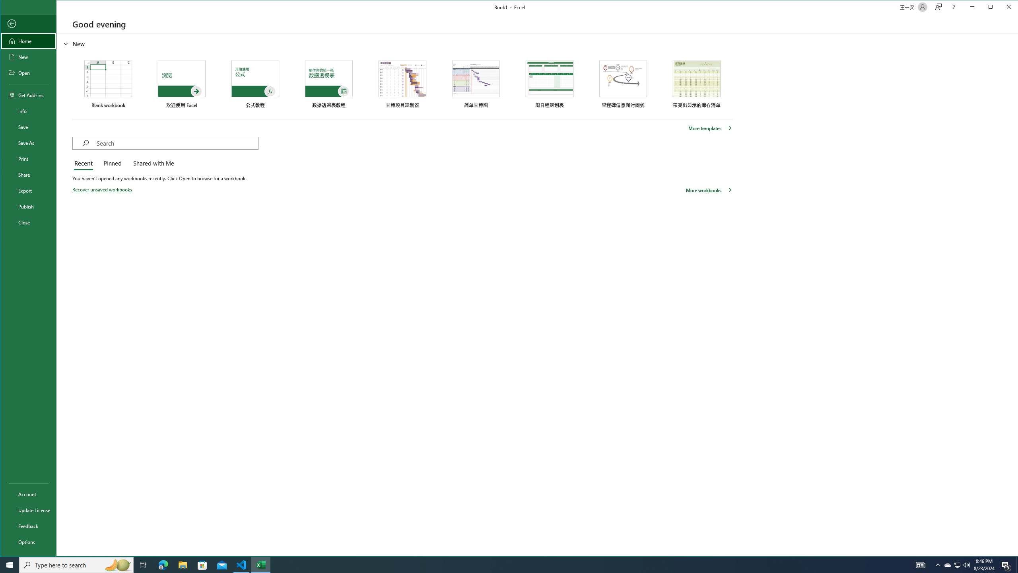 Image resolution: width=1018 pixels, height=573 pixels. What do you see at coordinates (202, 565) in the screenshot?
I see `Back` at bounding box center [202, 565].